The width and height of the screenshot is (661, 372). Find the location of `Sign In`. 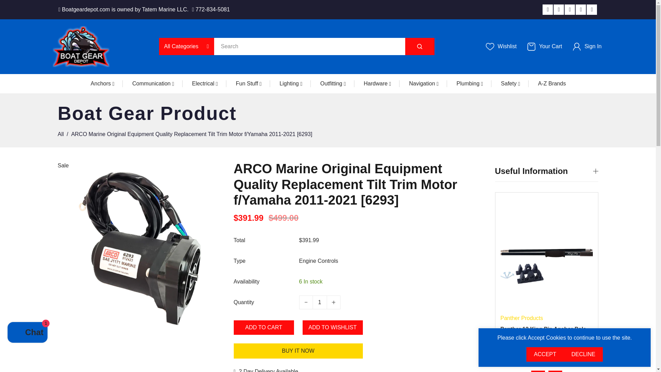

Sign In is located at coordinates (567, 114).